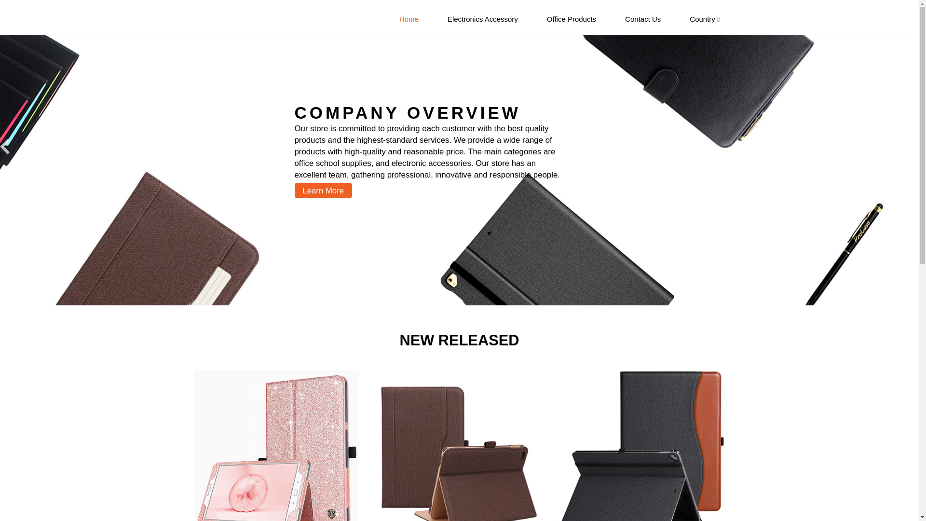  Describe the element at coordinates (483, 19) in the screenshot. I see `Electronics Accessory` at that location.